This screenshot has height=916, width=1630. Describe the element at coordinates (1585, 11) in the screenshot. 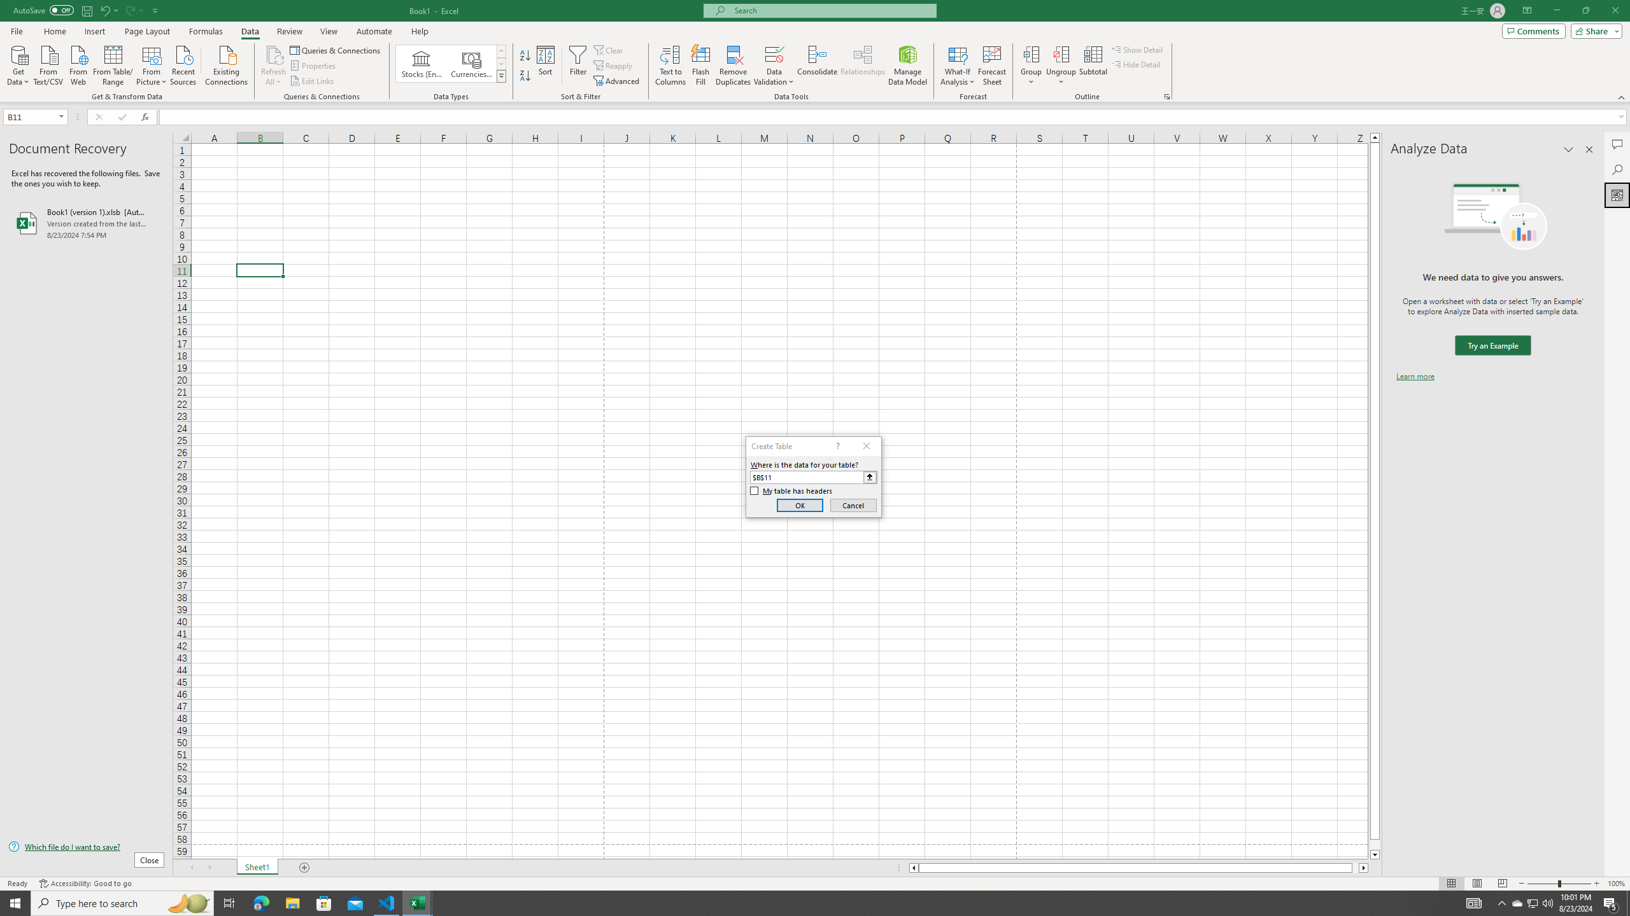

I see `Restore Down` at that location.